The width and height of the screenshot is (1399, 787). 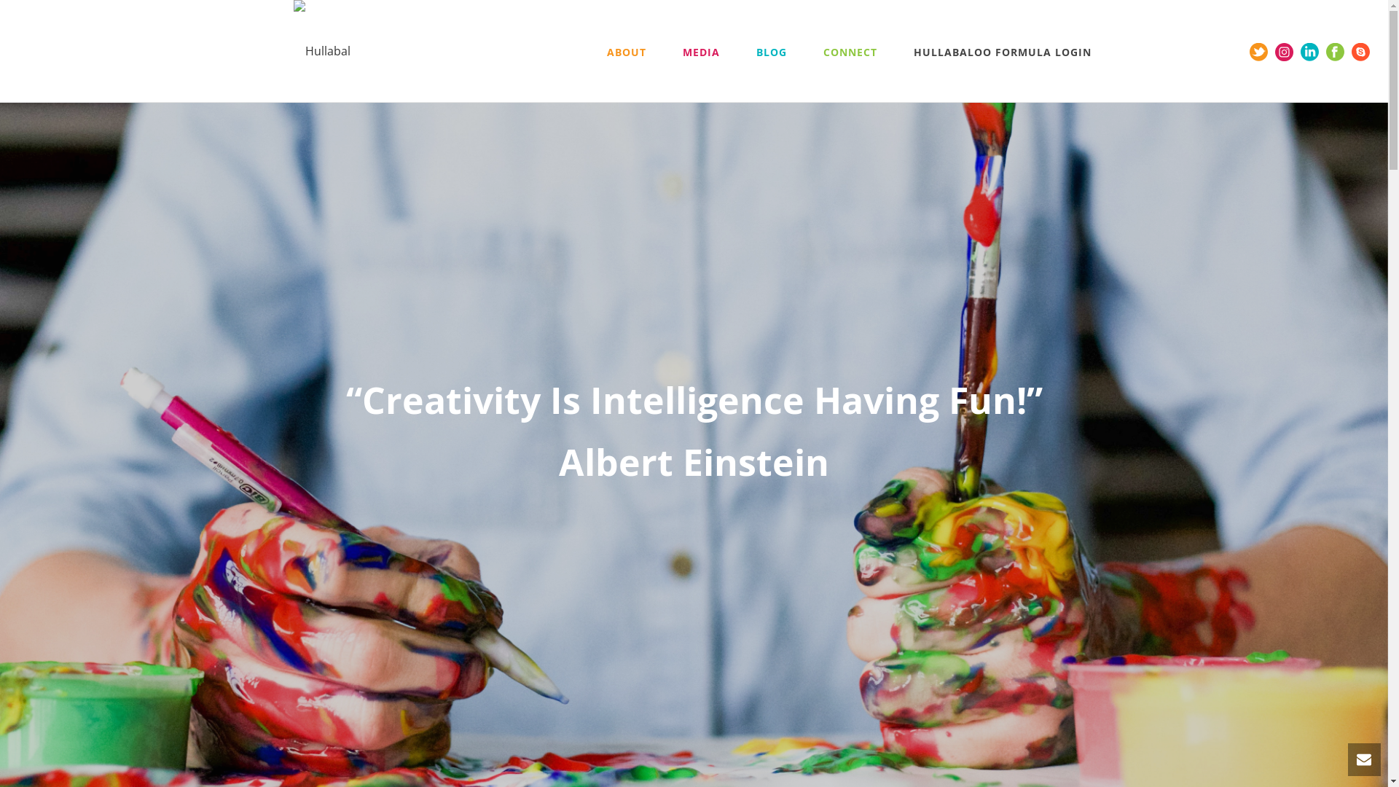 What do you see at coordinates (701, 51) in the screenshot?
I see `MEDIA` at bounding box center [701, 51].